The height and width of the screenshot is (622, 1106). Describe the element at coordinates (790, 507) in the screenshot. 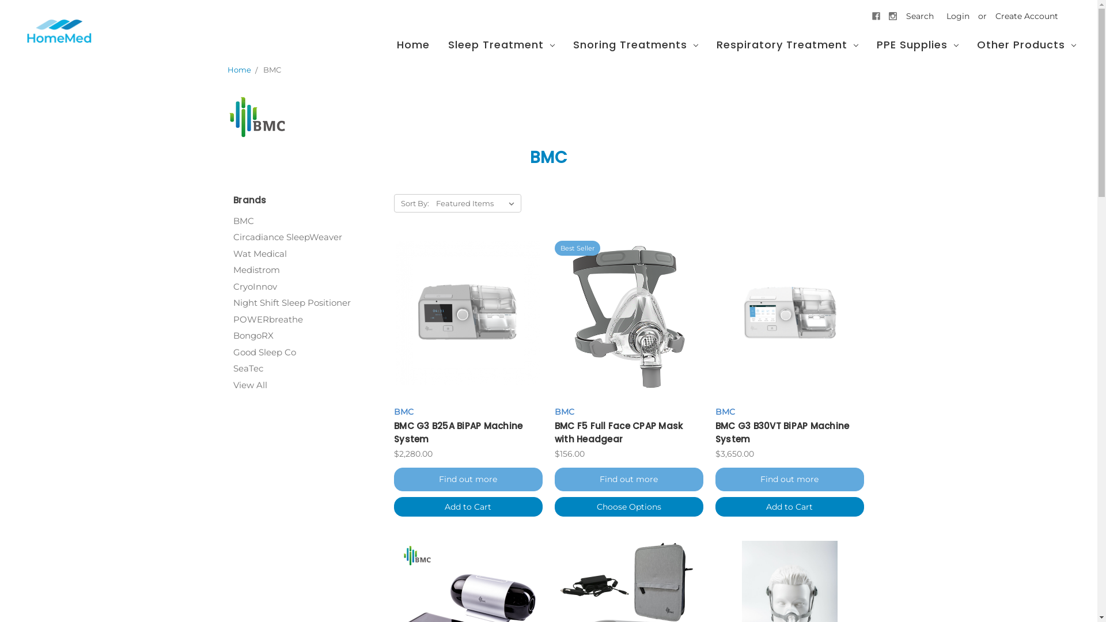

I see `Add to Cart` at that location.